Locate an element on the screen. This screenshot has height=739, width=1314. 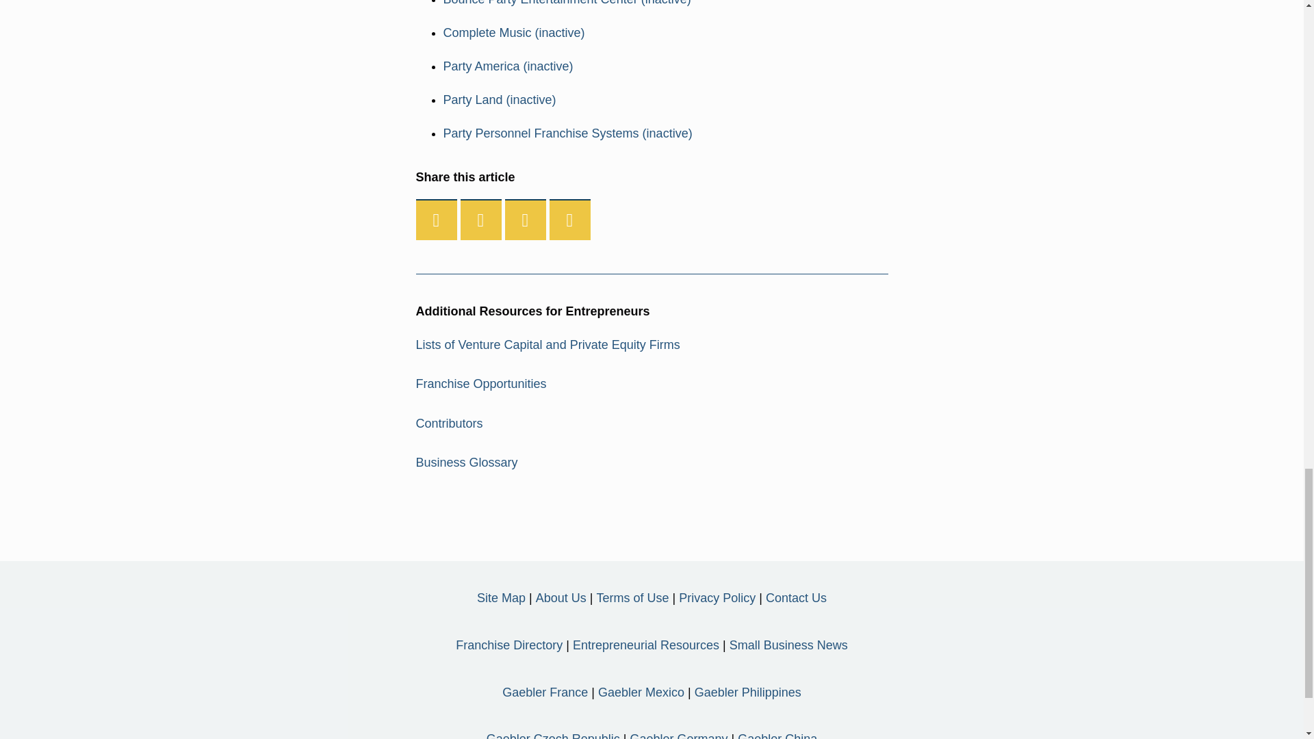
Twitter is located at coordinates (481, 220).